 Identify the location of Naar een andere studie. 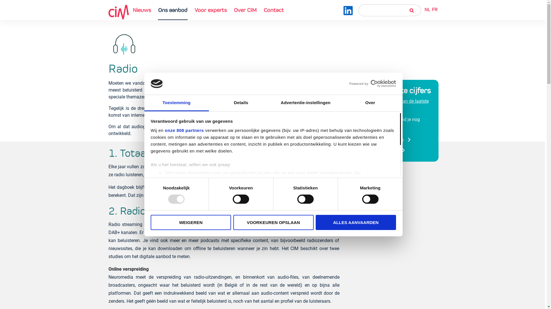
(375, 150).